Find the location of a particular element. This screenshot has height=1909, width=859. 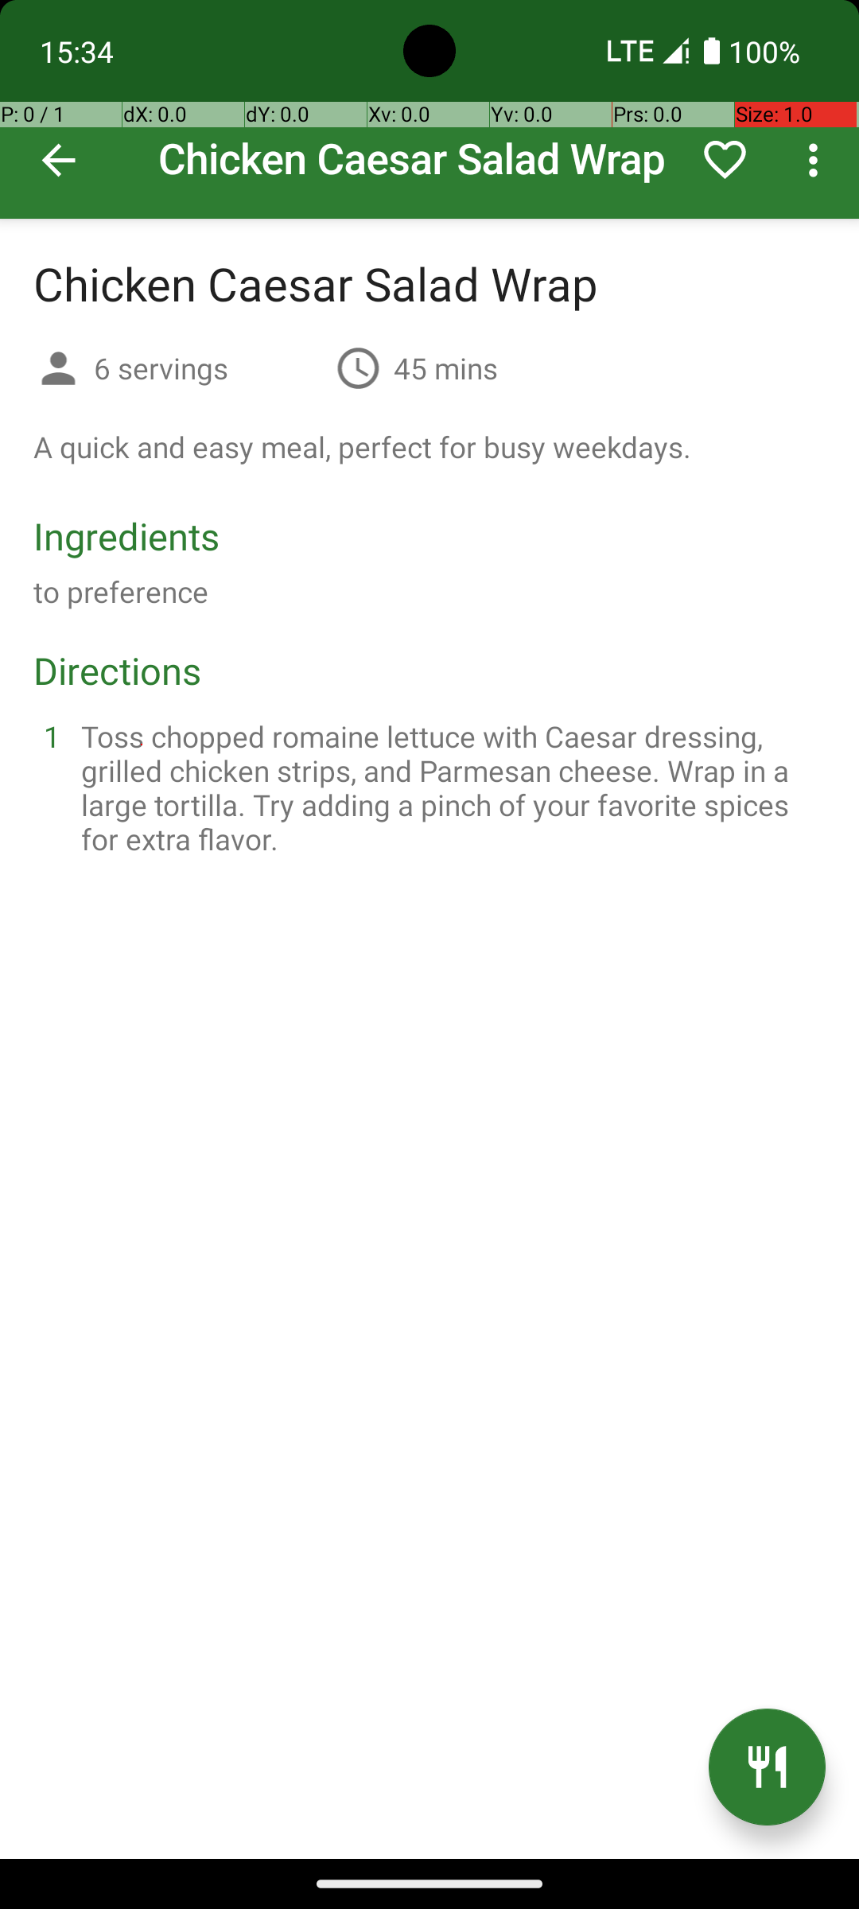

Toss chopped romaine lettuce with Caesar dressing, grilled chicken strips, and Parmesan cheese. Wrap in a large tortilla. Try adding a pinch of your favorite spices for extra flavor. is located at coordinates (449, 787).